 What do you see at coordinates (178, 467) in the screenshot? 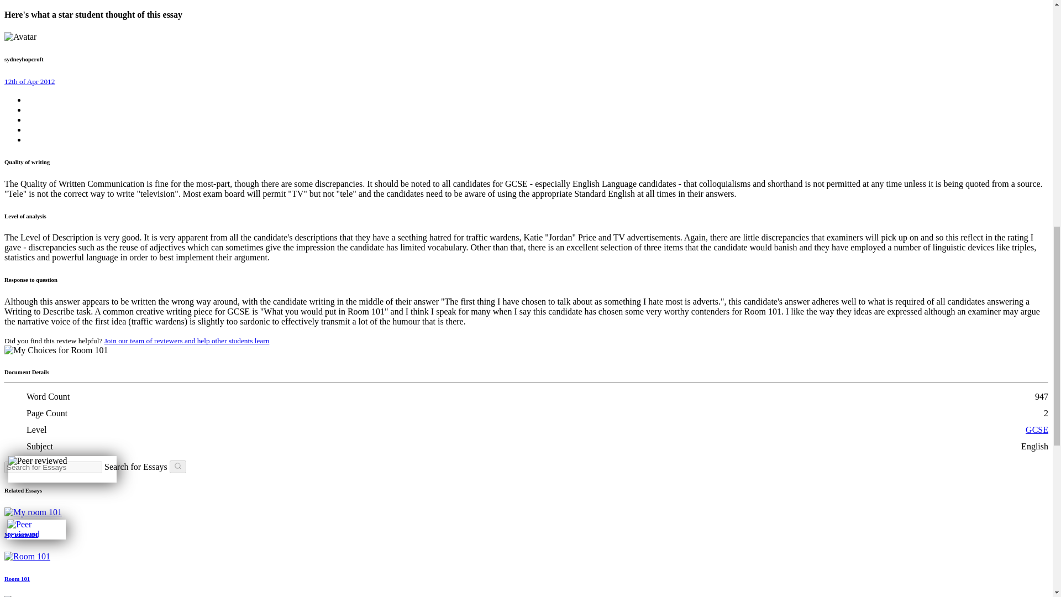
I see `Quick search` at bounding box center [178, 467].